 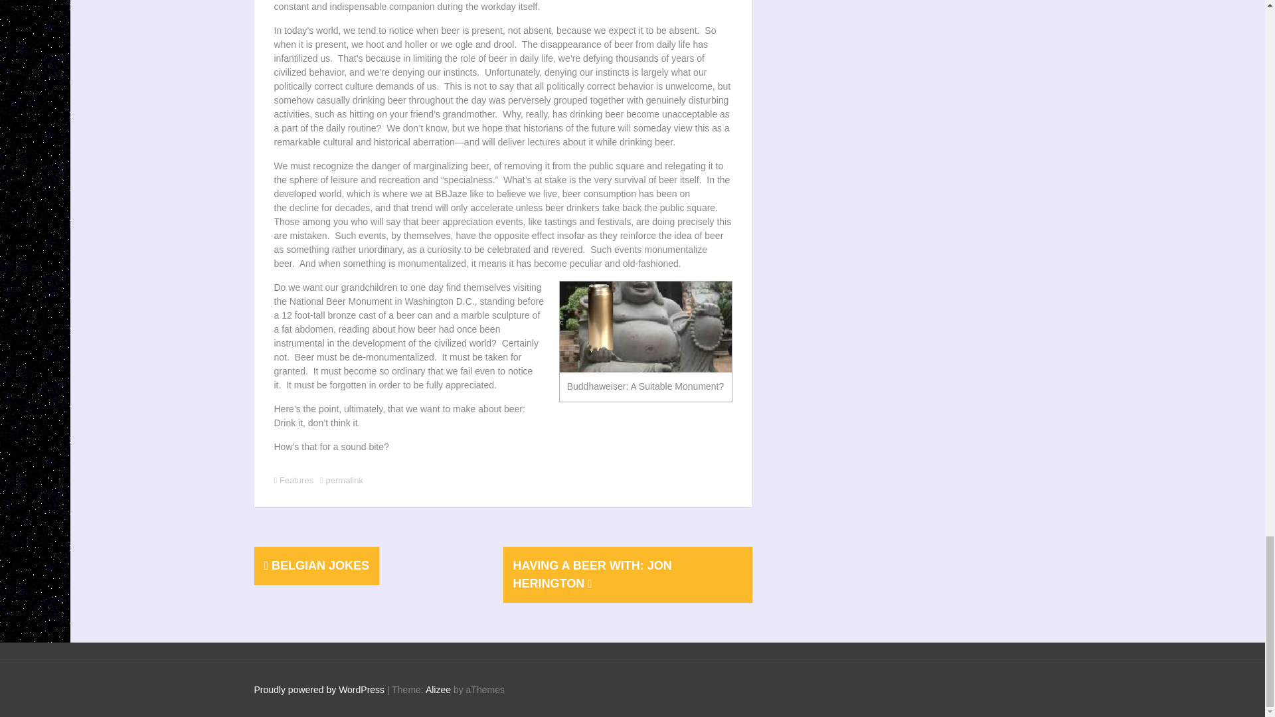 I want to click on Buddhaweiser, so click(x=645, y=327).